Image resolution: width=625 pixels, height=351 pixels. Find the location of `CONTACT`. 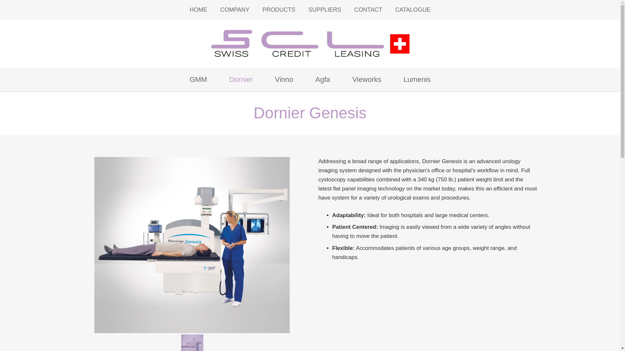

CONTACT is located at coordinates (368, 10).